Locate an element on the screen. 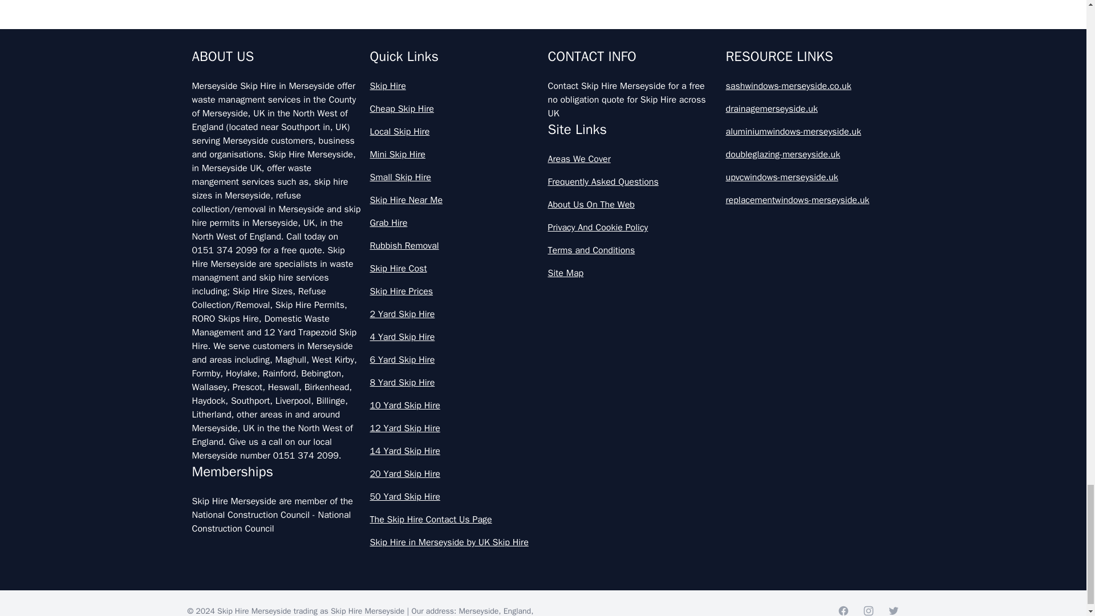 The height and width of the screenshot is (616, 1095). Skip Hire in Merseyside by UK Skip Hire is located at coordinates (454, 542).